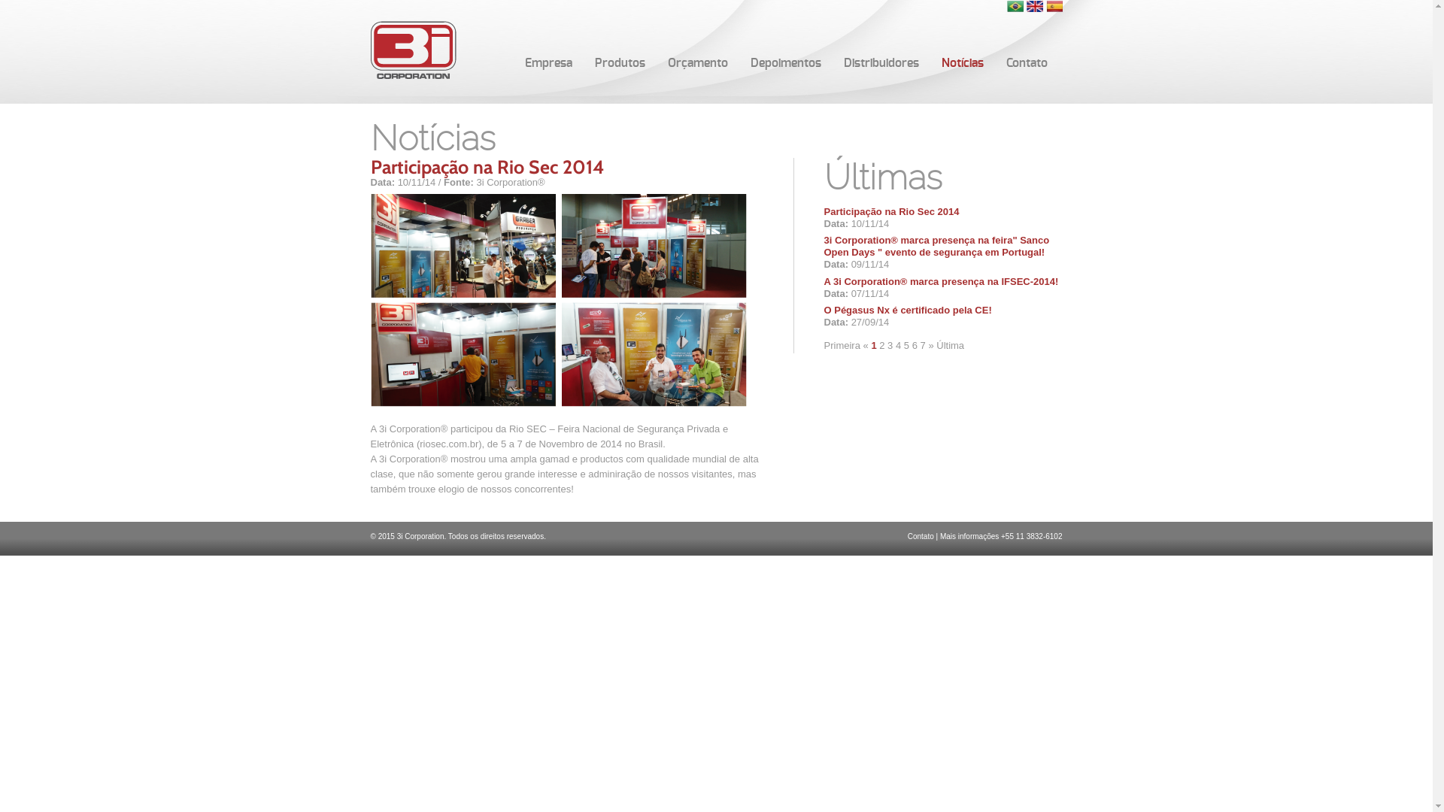  What do you see at coordinates (907, 346) in the screenshot?
I see `5` at bounding box center [907, 346].